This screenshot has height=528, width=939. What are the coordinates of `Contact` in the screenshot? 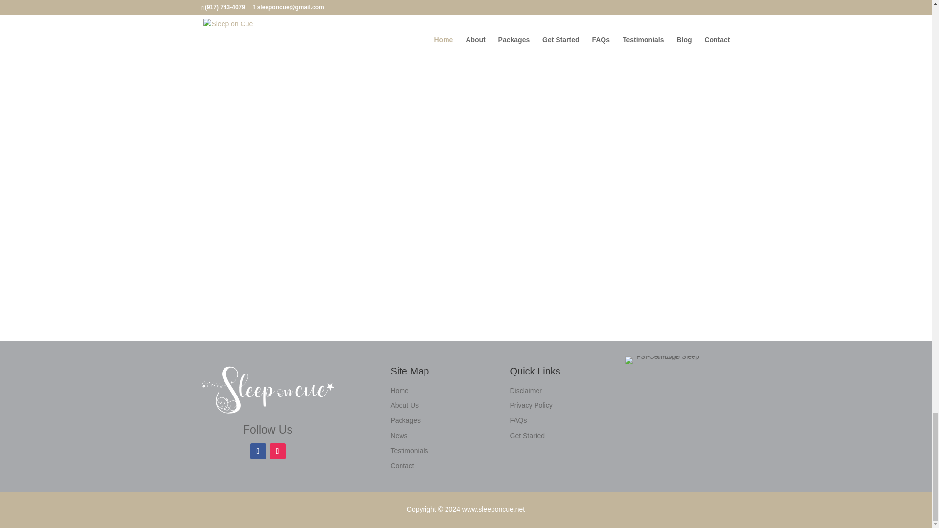 It's located at (402, 466).